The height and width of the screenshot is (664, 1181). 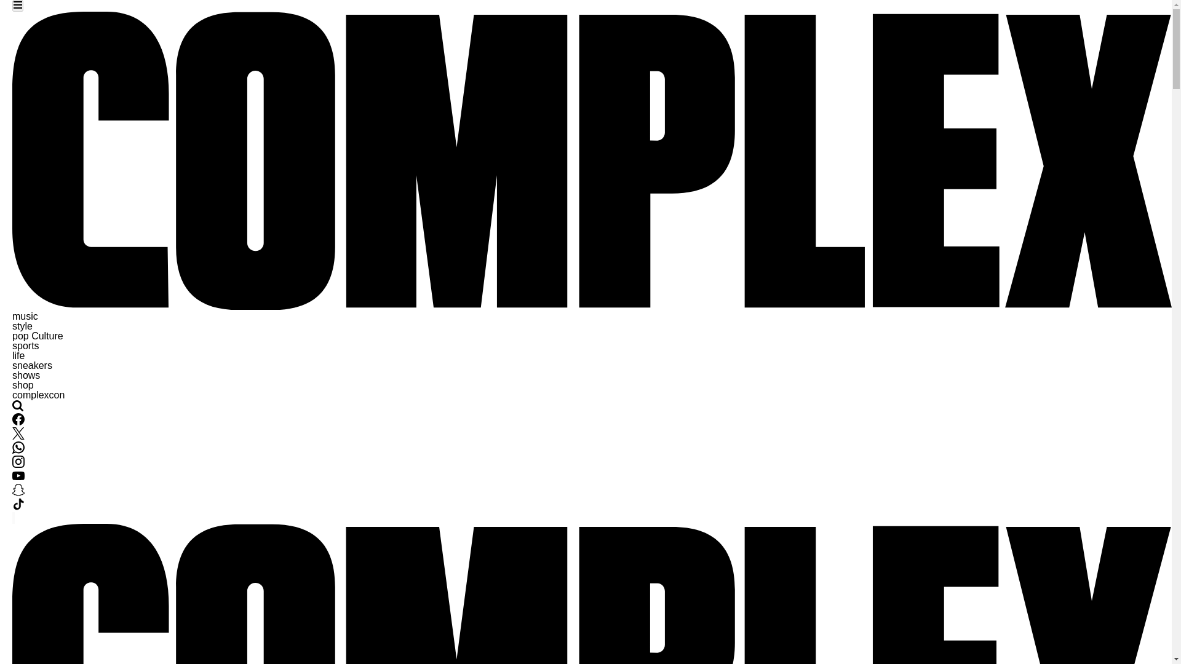 What do you see at coordinates (17, 6) in the screenshot?
I see `hamburger menu` at bounding box center [17, 6].